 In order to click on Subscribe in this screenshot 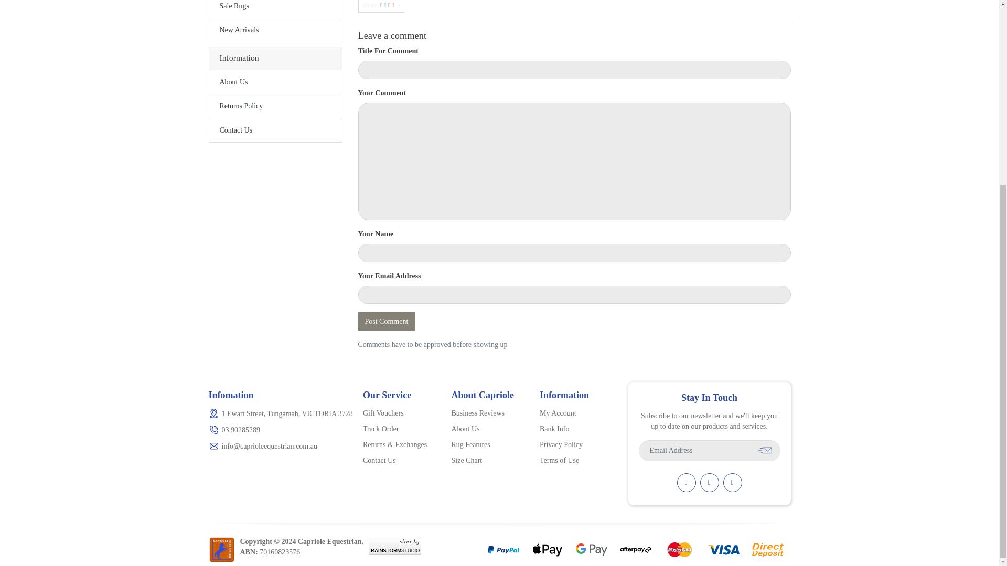, I will do `click(765, 450)`.